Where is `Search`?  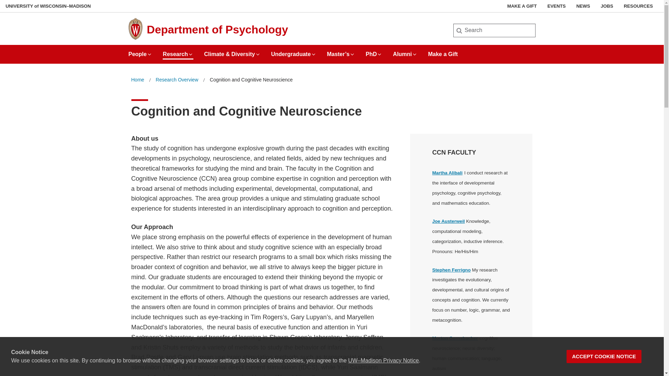 Search is located at coordinates (17, 8).